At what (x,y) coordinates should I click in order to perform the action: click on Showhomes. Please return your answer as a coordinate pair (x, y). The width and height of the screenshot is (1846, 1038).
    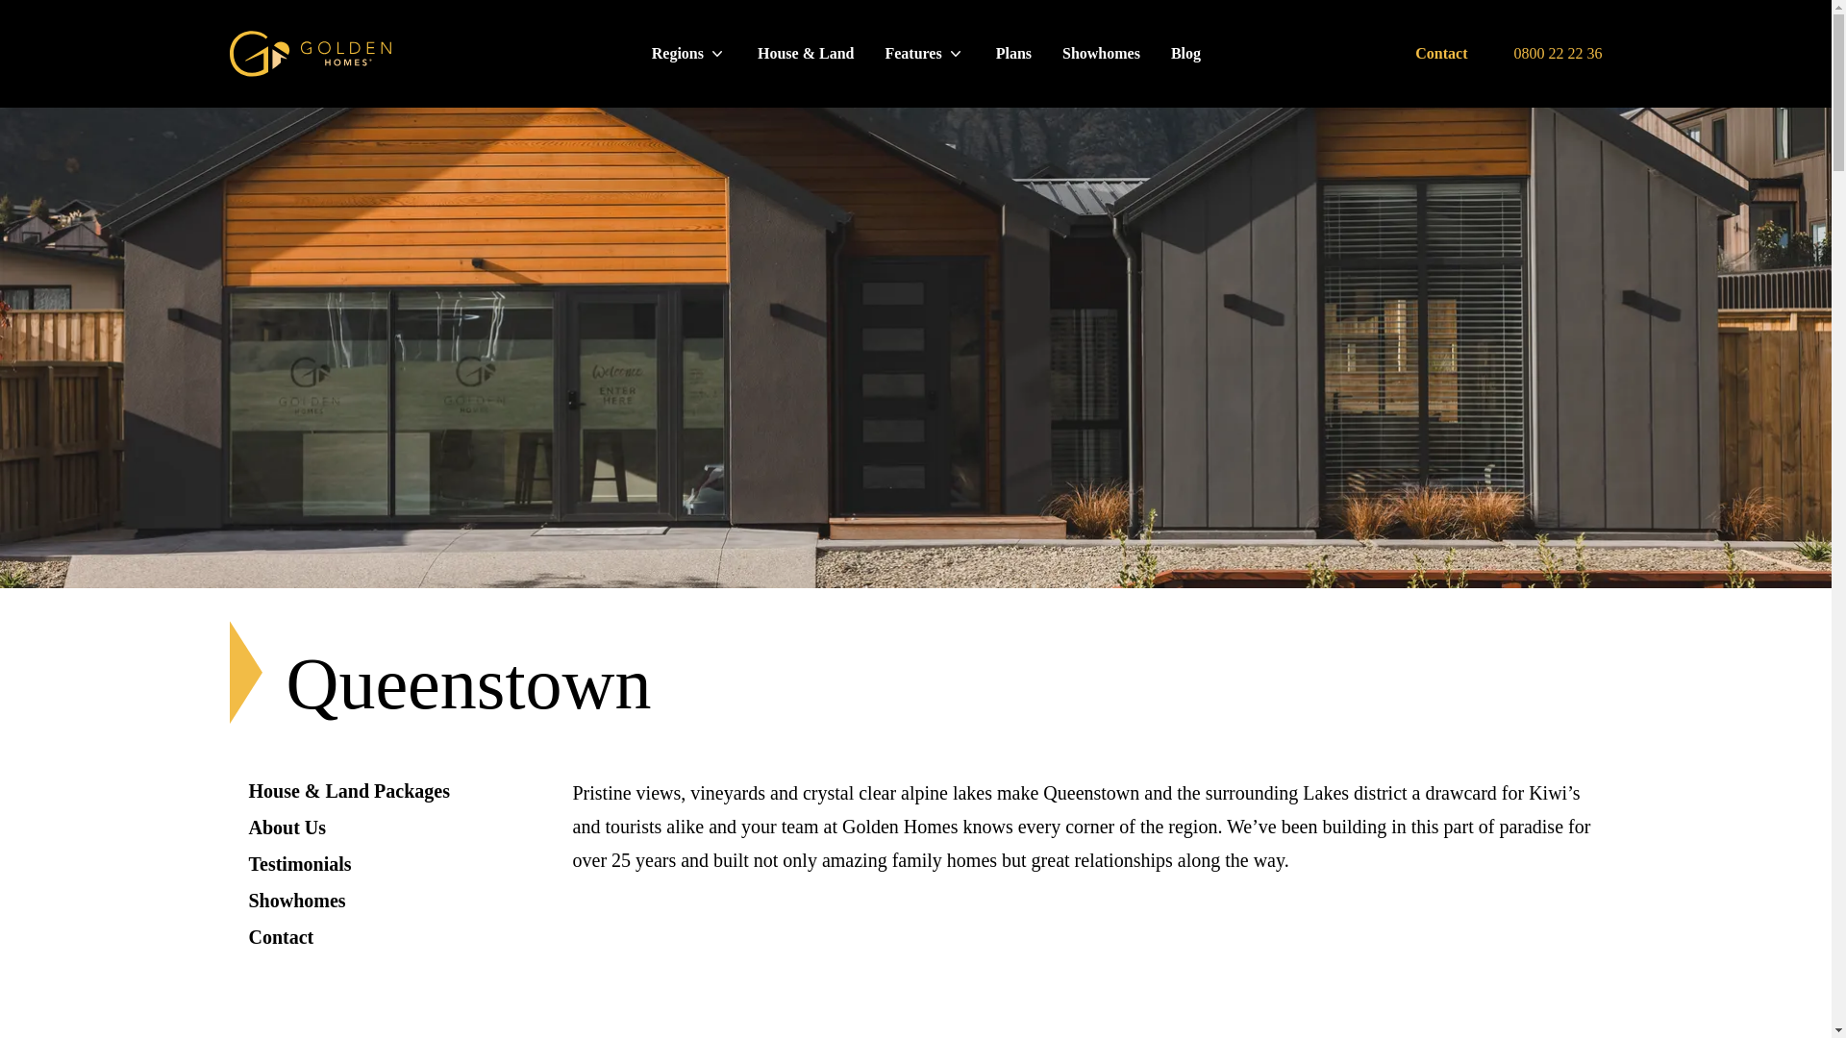
    Looking at the image, I should click on (1101, 53).